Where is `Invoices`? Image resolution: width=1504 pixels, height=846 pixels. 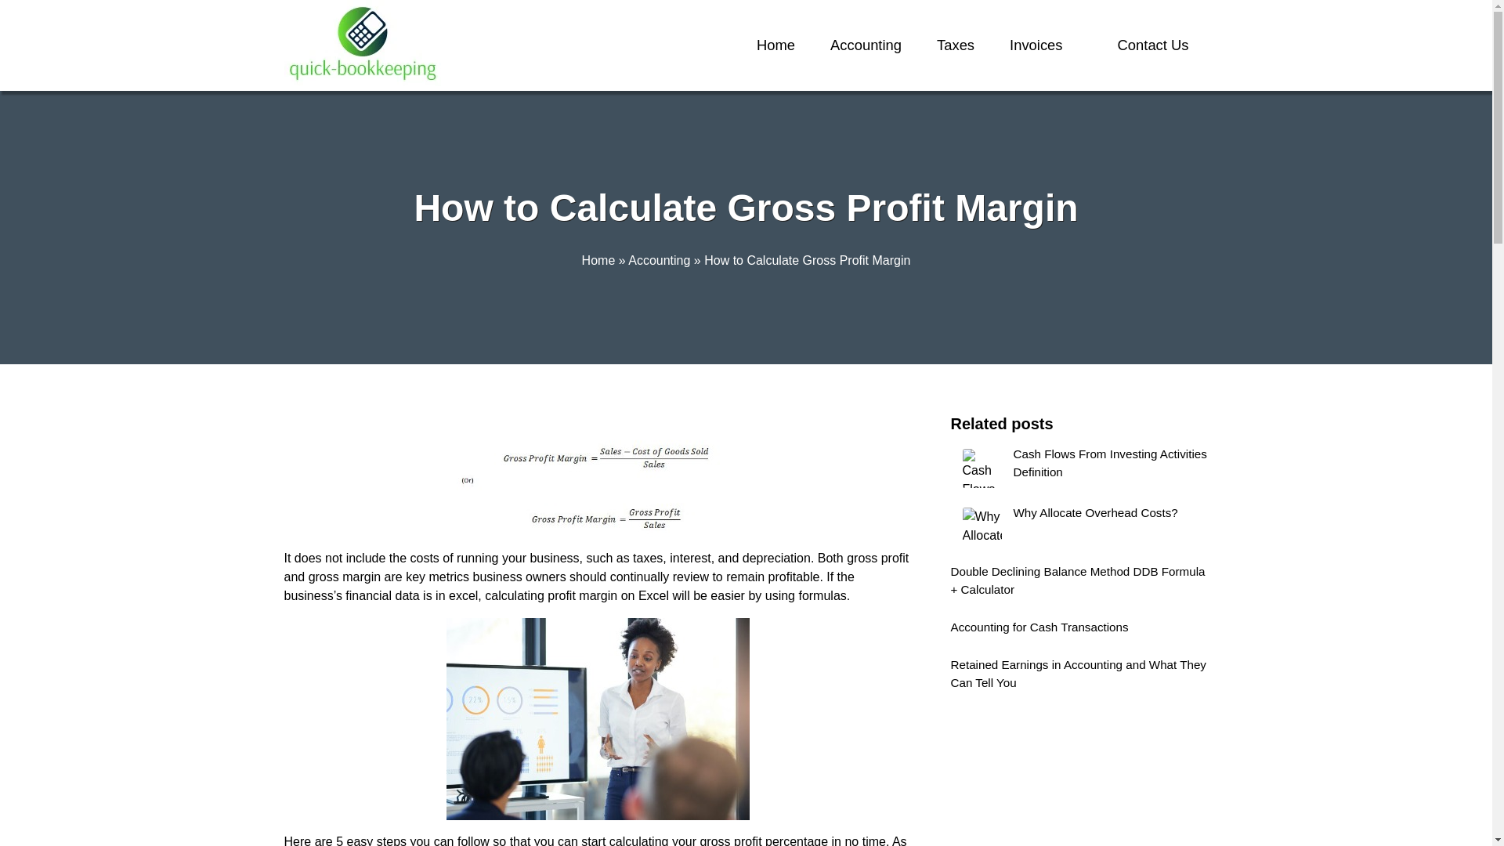 Invoices is located at coordinates (1036, 45).